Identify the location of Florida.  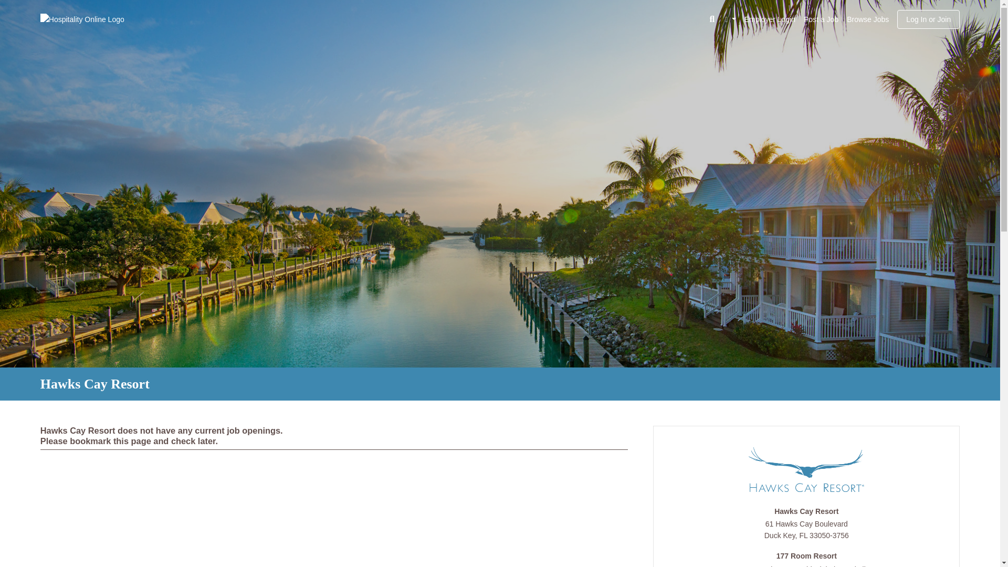
(803, 535).